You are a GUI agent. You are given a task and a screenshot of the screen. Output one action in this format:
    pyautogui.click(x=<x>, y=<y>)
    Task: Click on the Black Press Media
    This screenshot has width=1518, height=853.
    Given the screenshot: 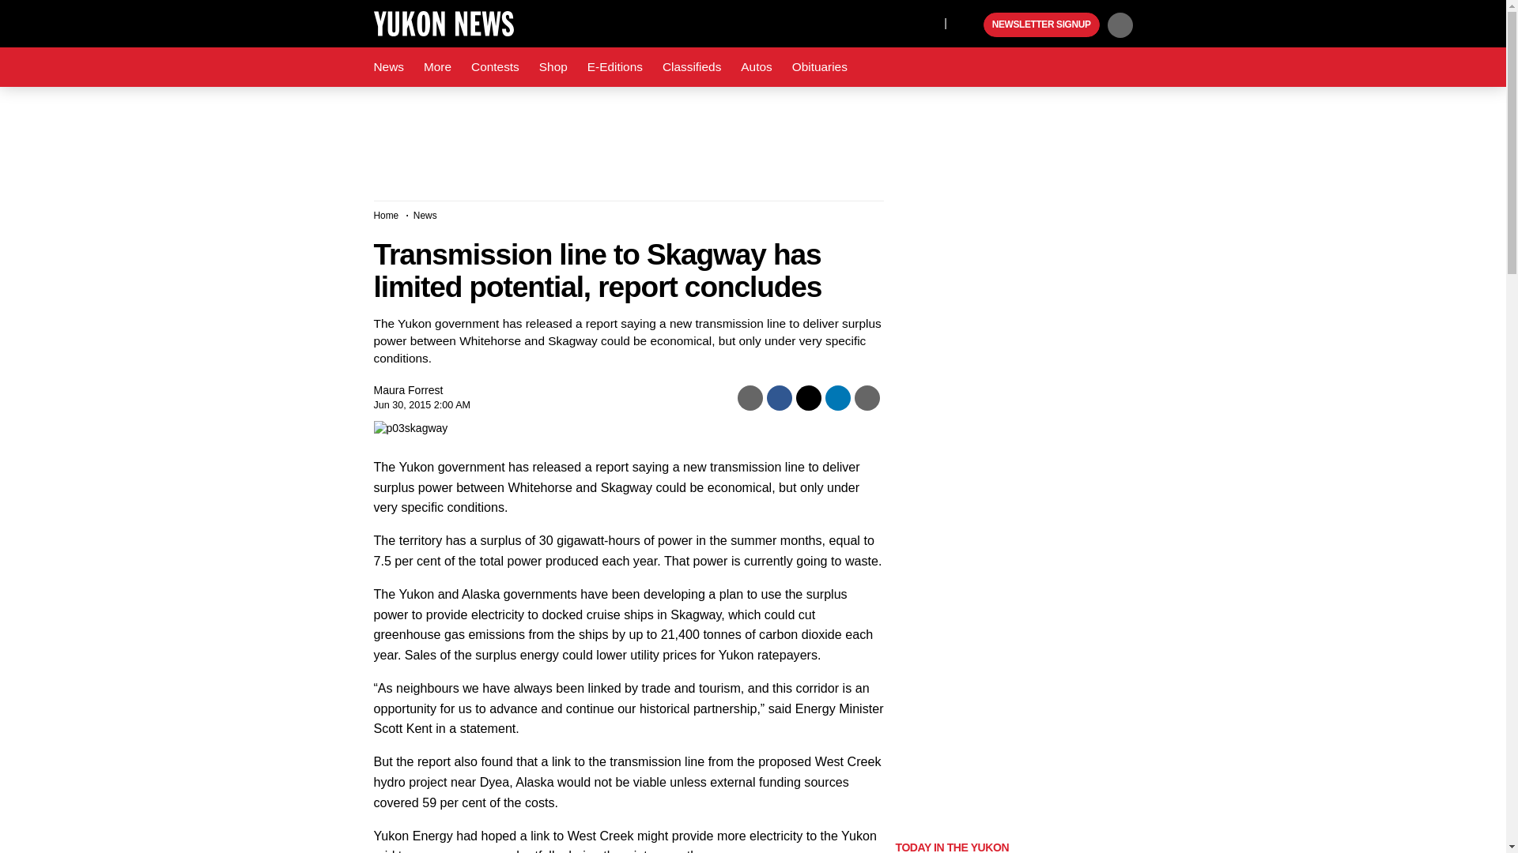 What is the action you would take?
    pyautogui.click(x=969, y=25)
    